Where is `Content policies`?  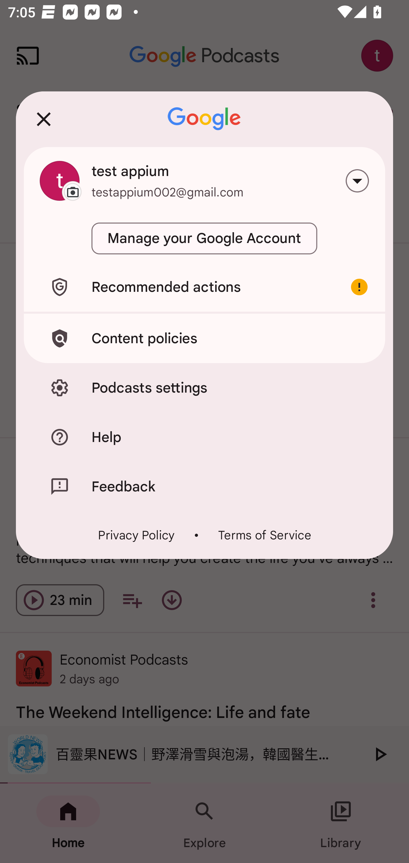 Content policies is located at coordinates (204, 338).